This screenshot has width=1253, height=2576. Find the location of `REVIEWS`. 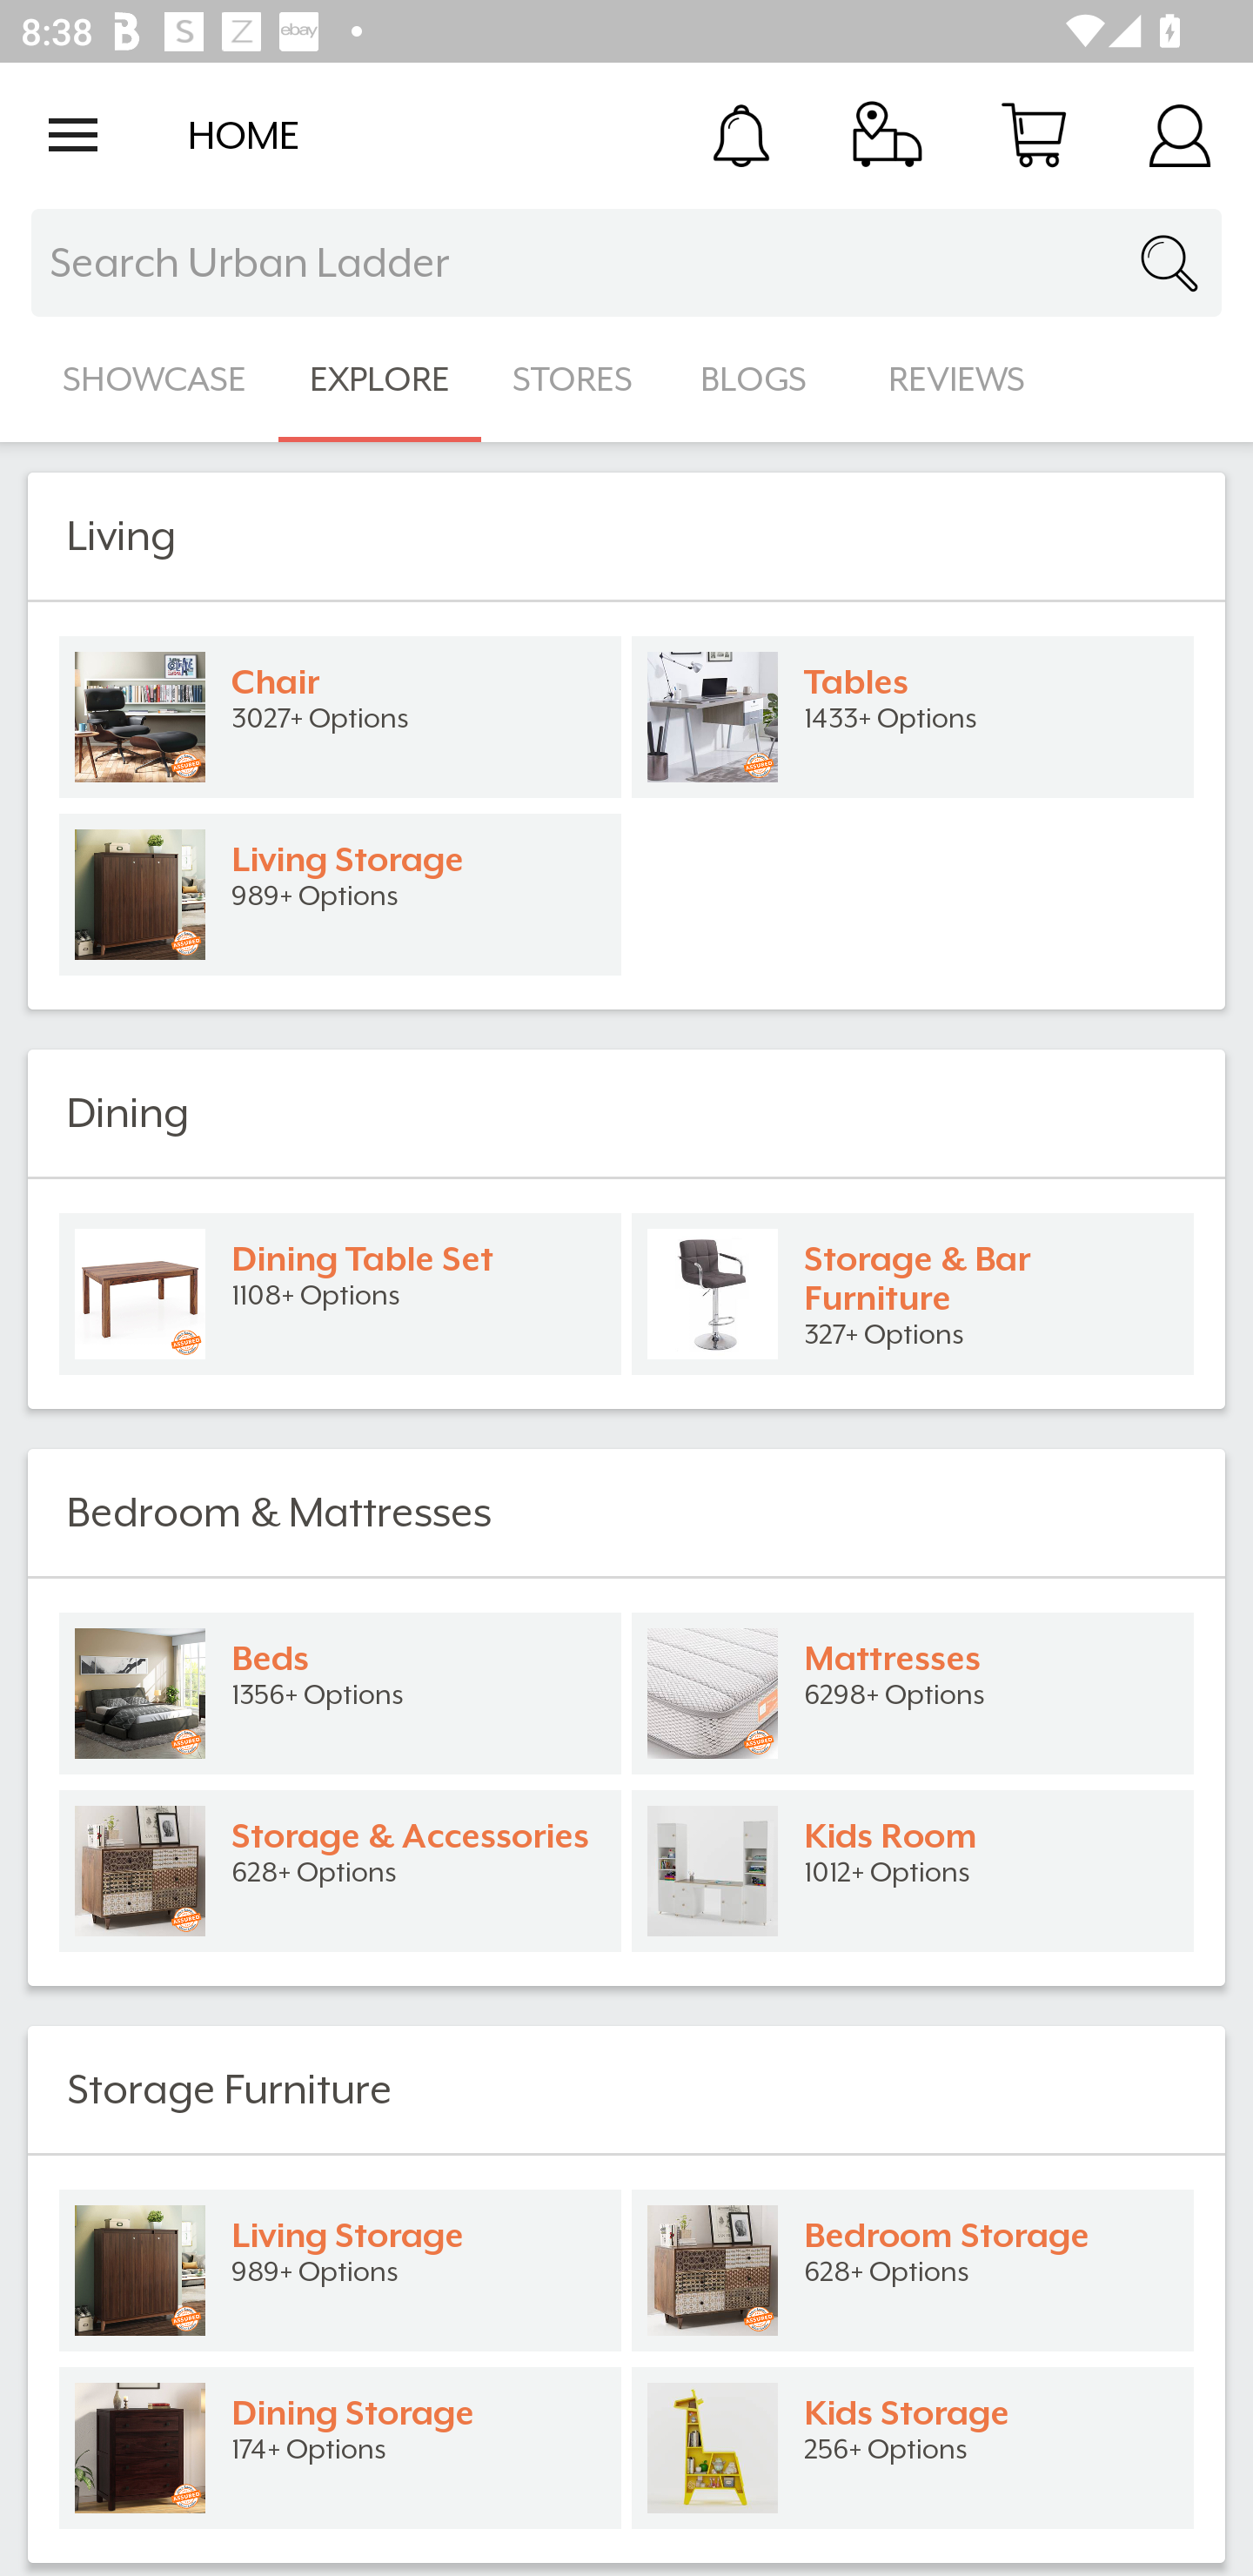

REVIEWS is located at coordinates (957, 379).